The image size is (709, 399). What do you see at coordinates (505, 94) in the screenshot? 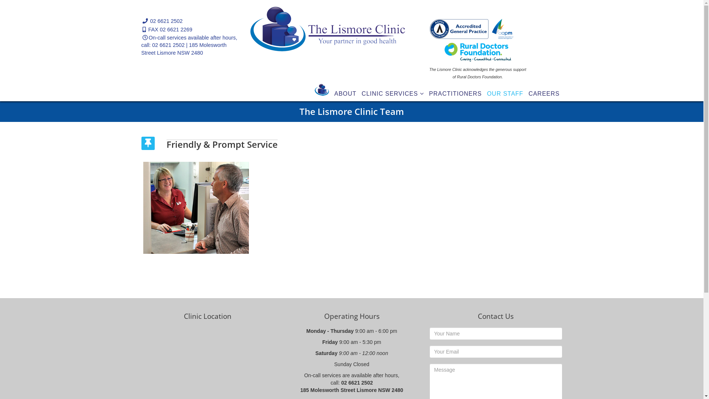
I see `OUR STAFF` at bounding box center [505, 94].